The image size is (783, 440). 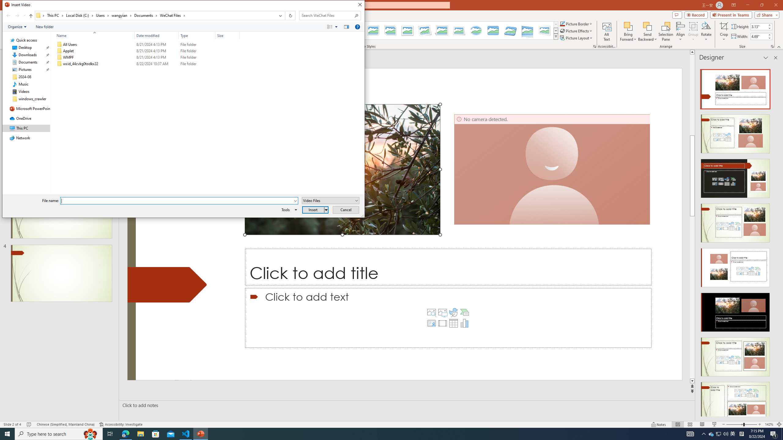 What do you see at coordinates (465, 312) in the screenshot?
I see `Insert a SmartArt Graphic` at bounding box center [465, 312].